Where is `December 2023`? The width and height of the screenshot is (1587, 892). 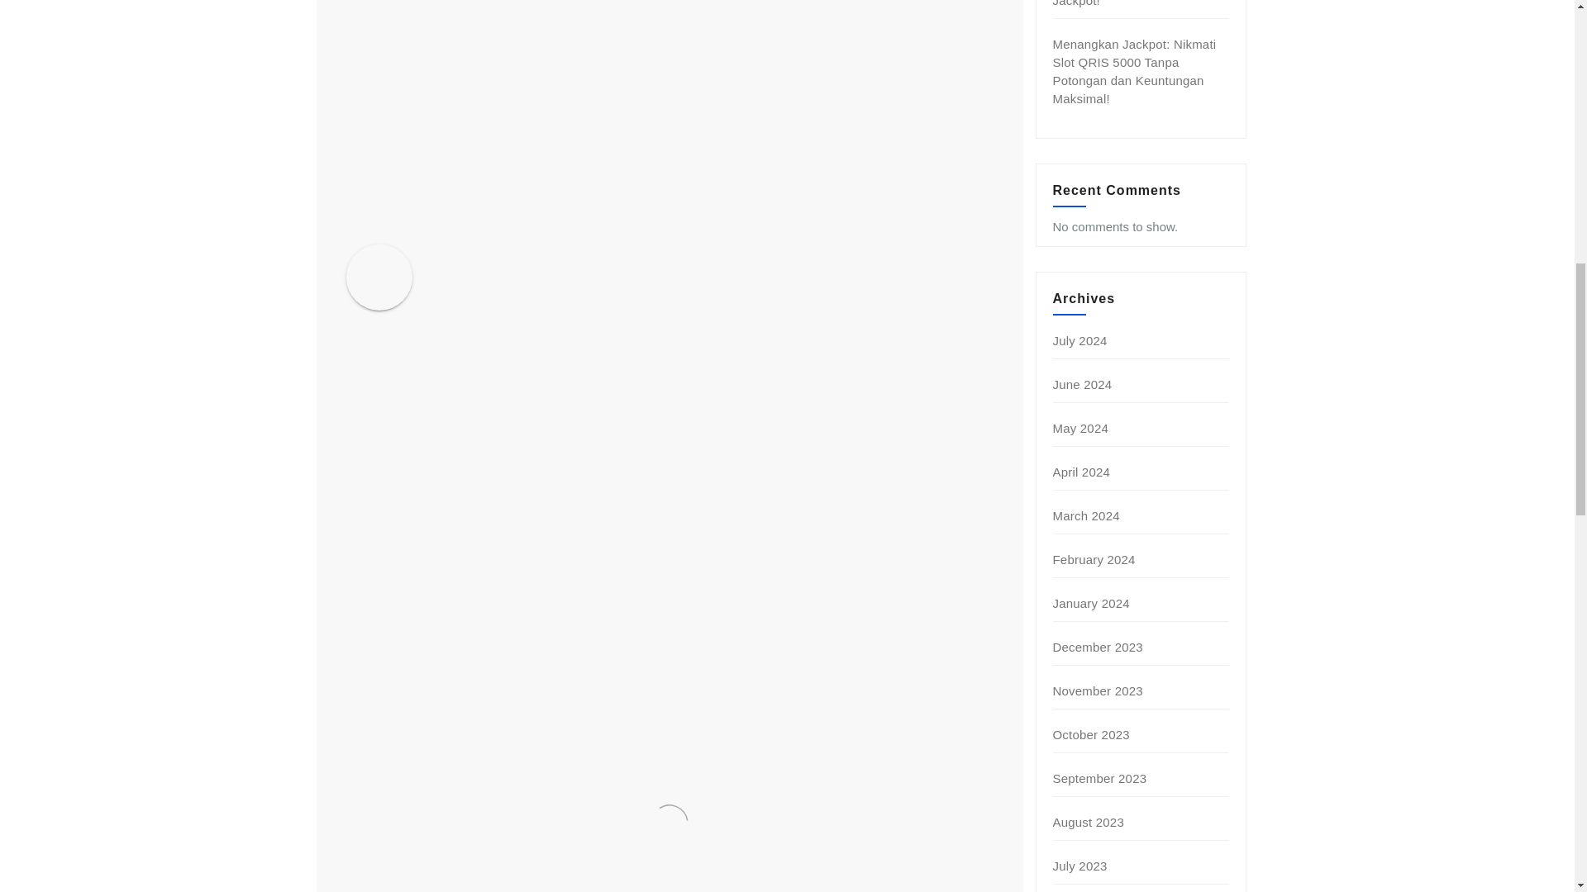
December 2023 is located at coordinates (1098, 647).